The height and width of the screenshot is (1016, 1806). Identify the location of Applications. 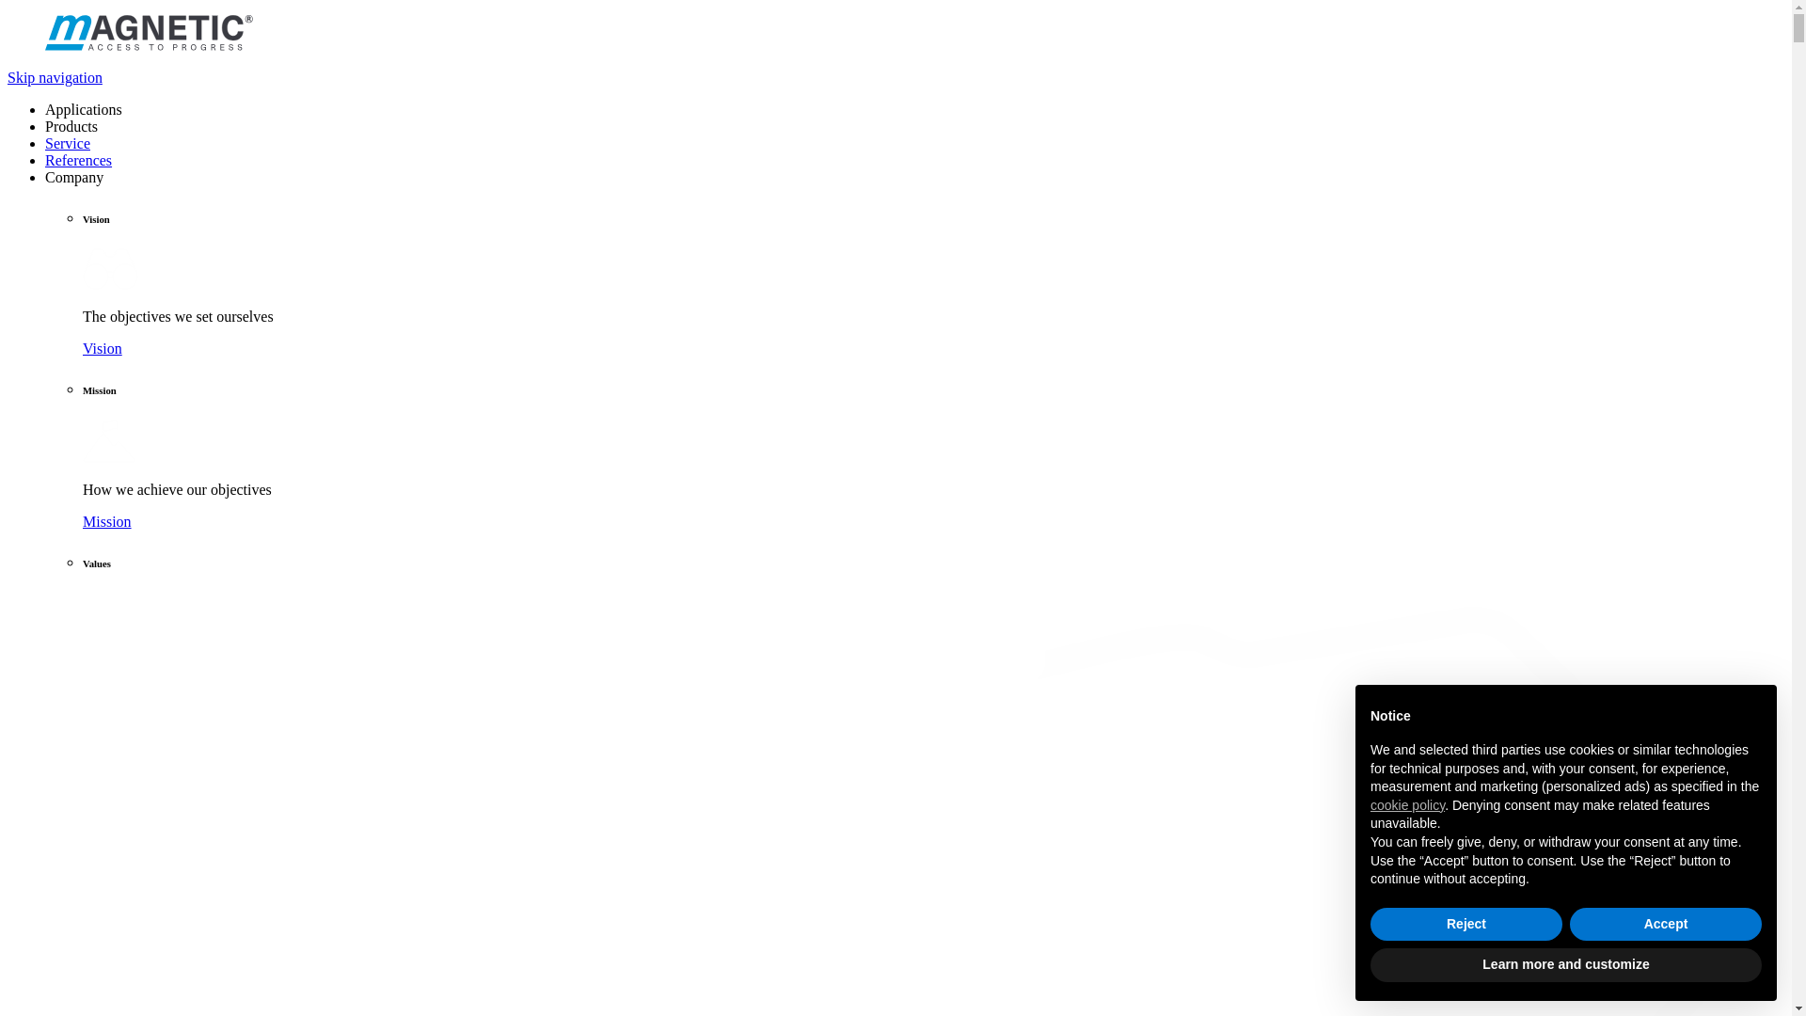
(84, 109).